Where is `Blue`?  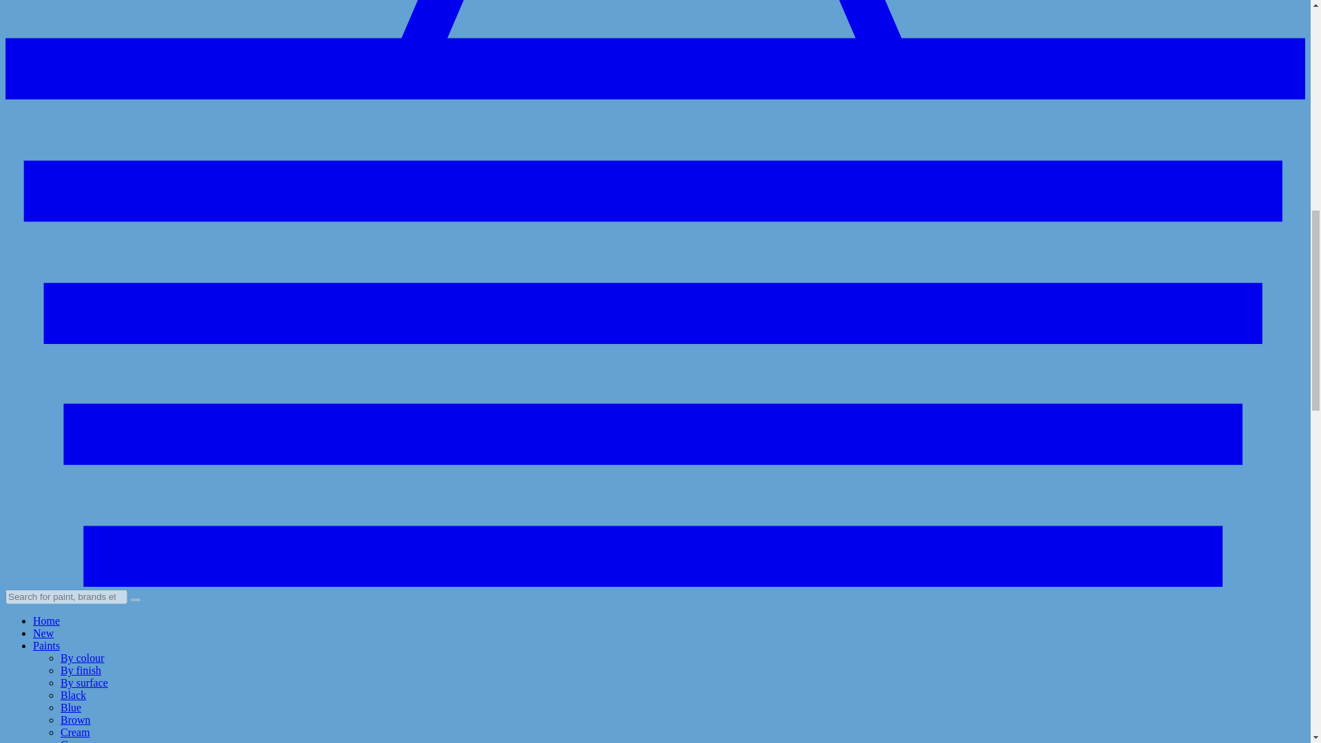 Blue is located at coordinates (70, 707).